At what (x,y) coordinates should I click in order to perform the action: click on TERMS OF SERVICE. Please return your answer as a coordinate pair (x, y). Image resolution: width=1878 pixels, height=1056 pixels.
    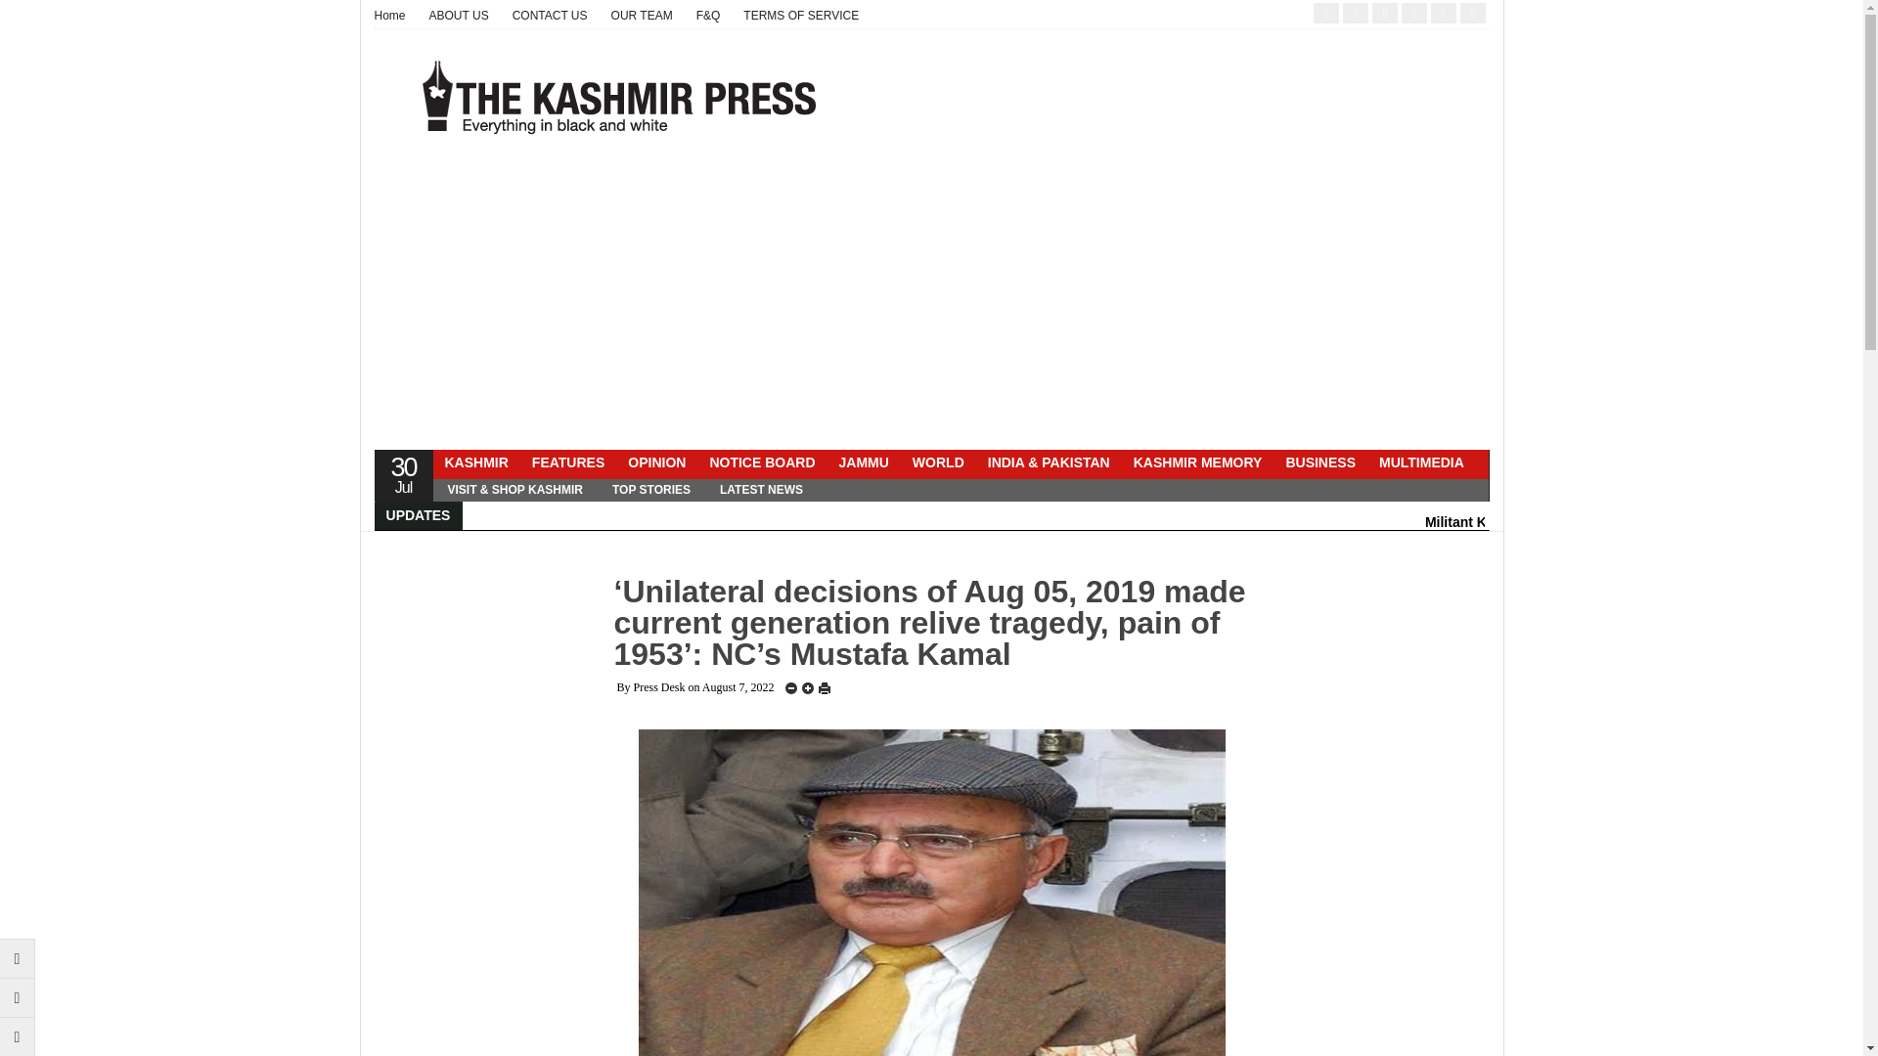
    Looking at the image, I should click on (801, 16).